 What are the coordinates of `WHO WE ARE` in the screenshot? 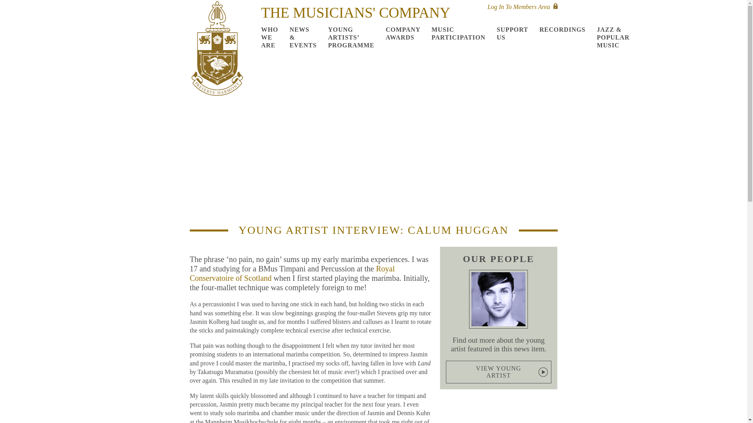 It's located at (272, 38).